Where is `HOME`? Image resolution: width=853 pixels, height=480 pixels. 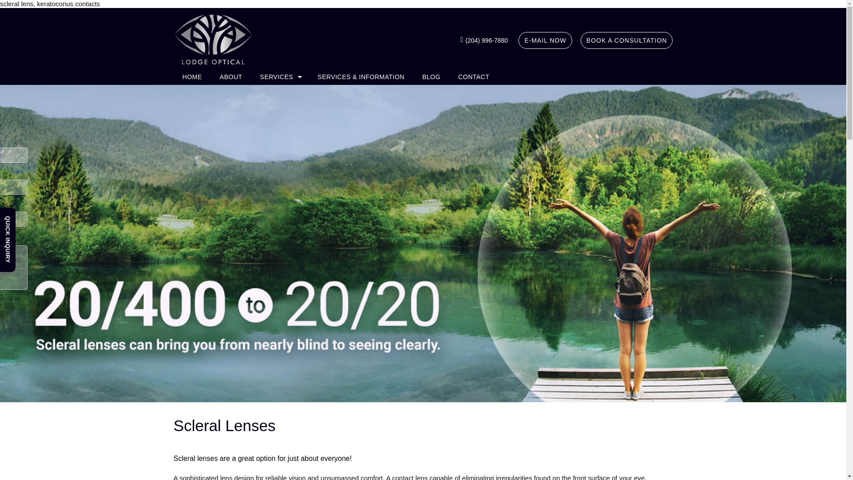 HOME is located at coordinates (192, 76).